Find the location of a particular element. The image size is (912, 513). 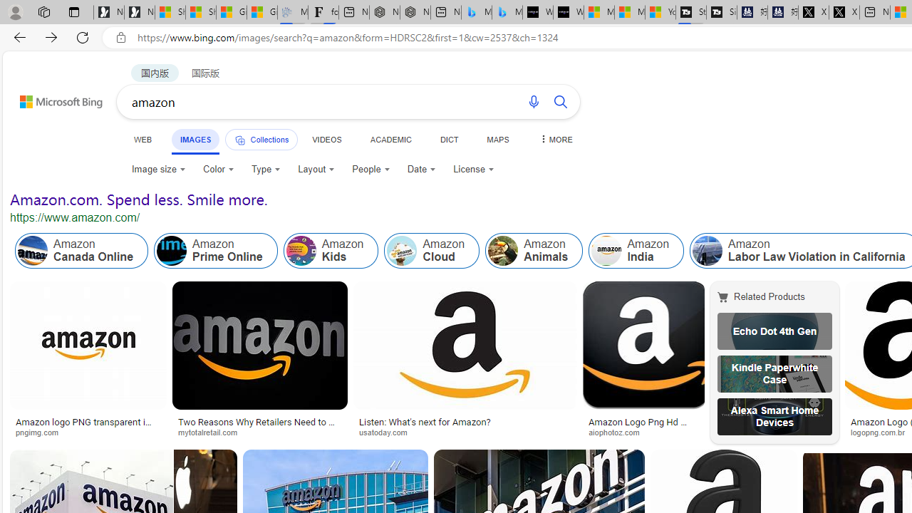

Amazon Cloud is located at coordinates (432, 251).